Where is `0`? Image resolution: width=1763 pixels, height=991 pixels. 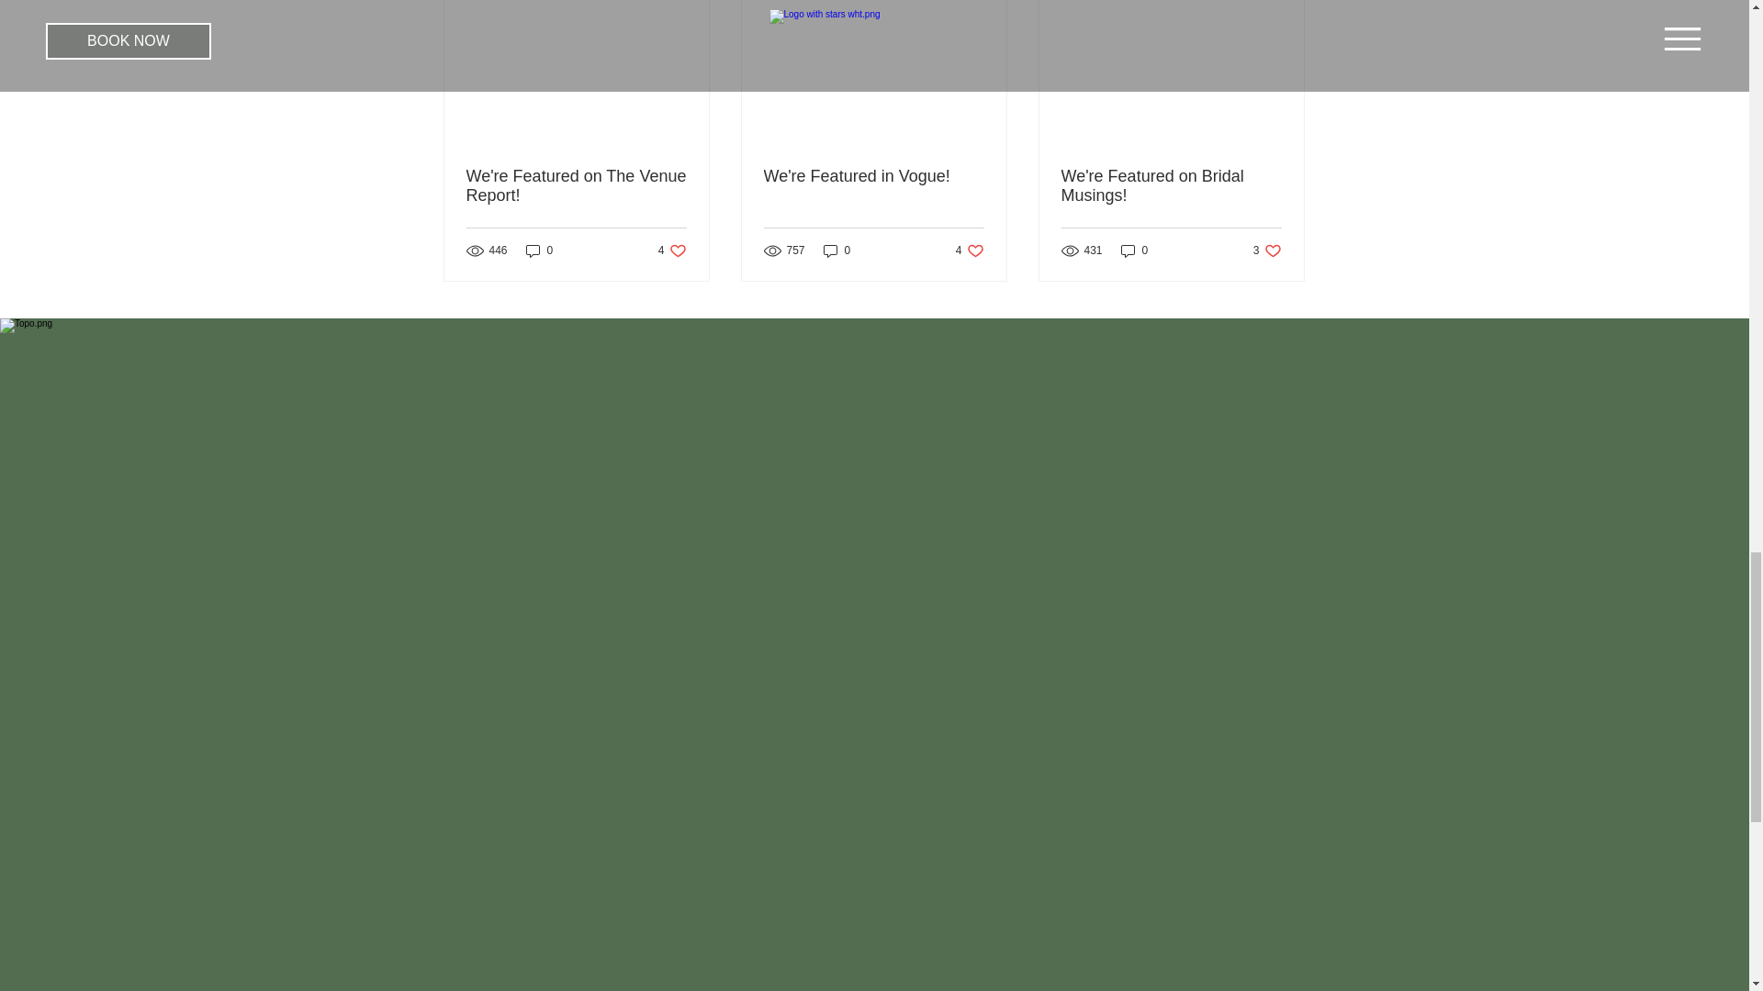
0 is located at coordinates (1135, 250).